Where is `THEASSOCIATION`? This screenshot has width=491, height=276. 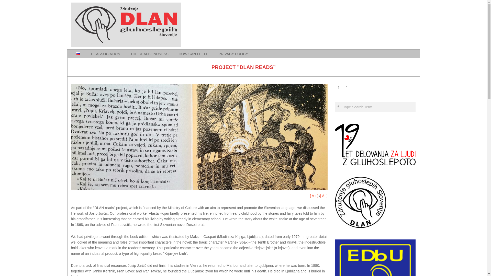
THEASSOCIATION is located at coordinates (105, 54).